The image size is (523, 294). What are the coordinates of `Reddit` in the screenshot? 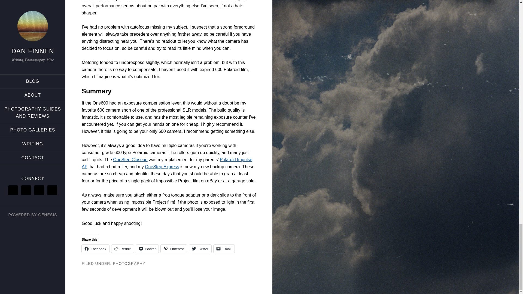 It's located at (123, 249).